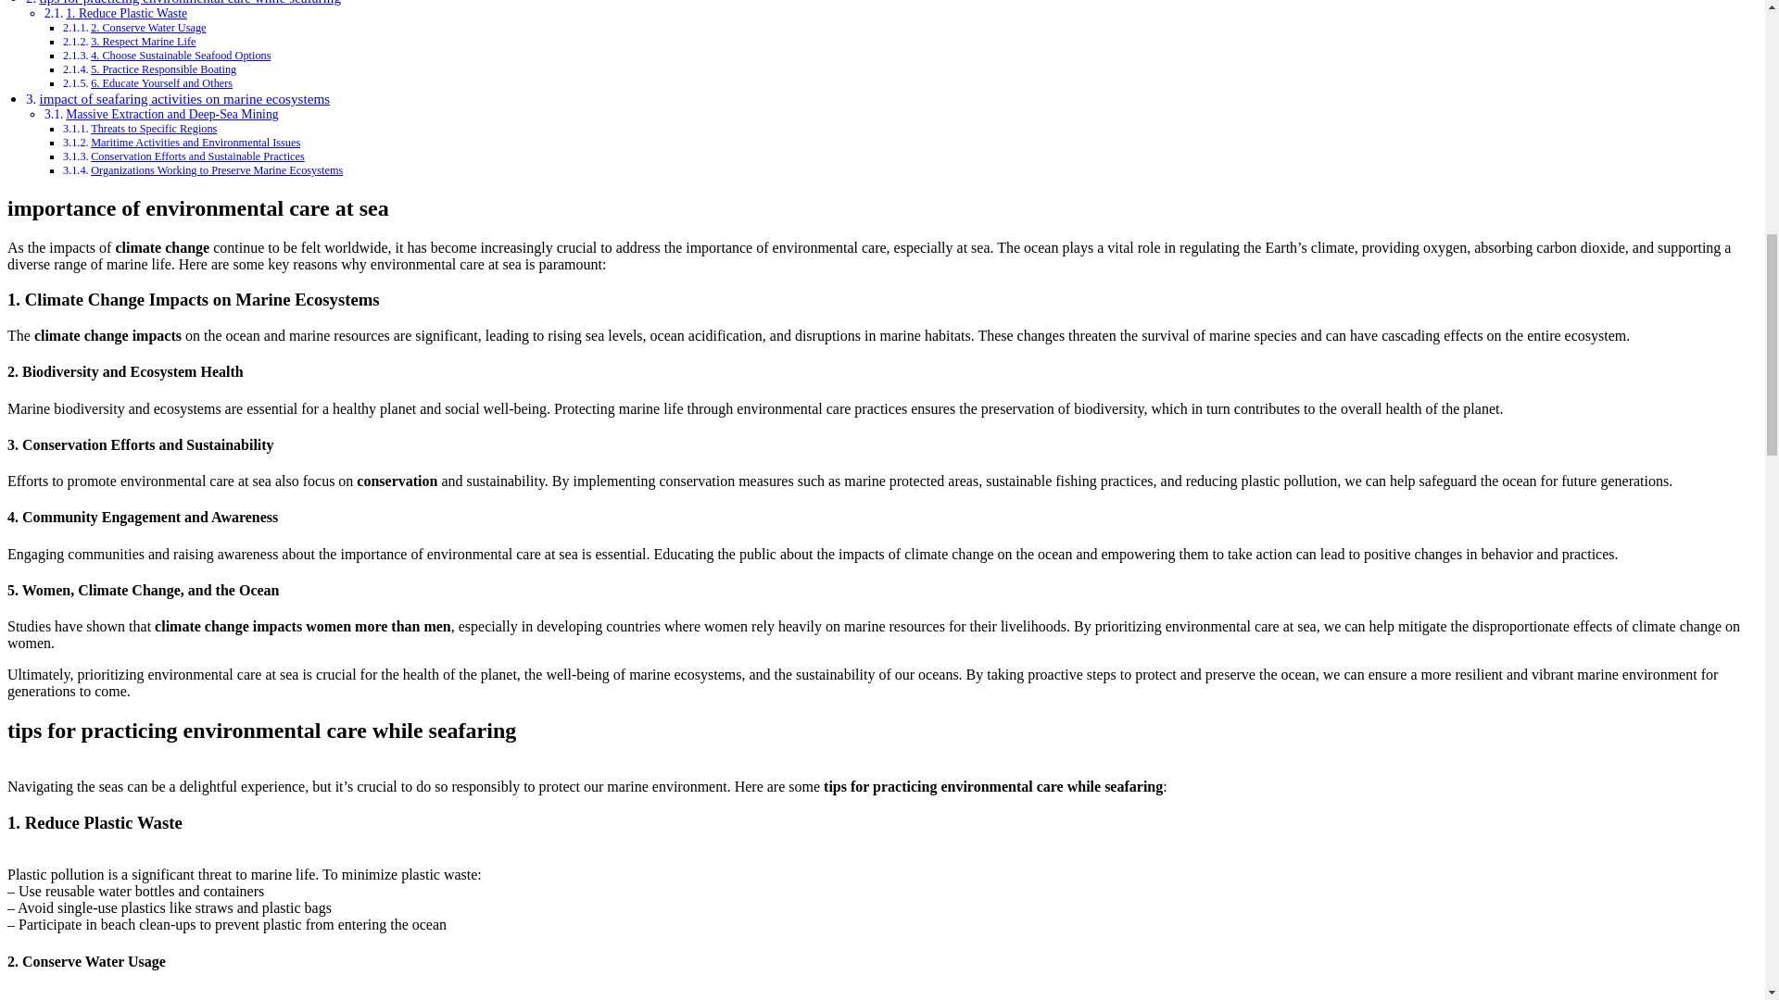 This screenshot has width=1779, height=1000. What do you see at coordinates (161, 83) in the screenshot?
I see `6. Educate Yourself and Others` at bounding box center [161, 83].